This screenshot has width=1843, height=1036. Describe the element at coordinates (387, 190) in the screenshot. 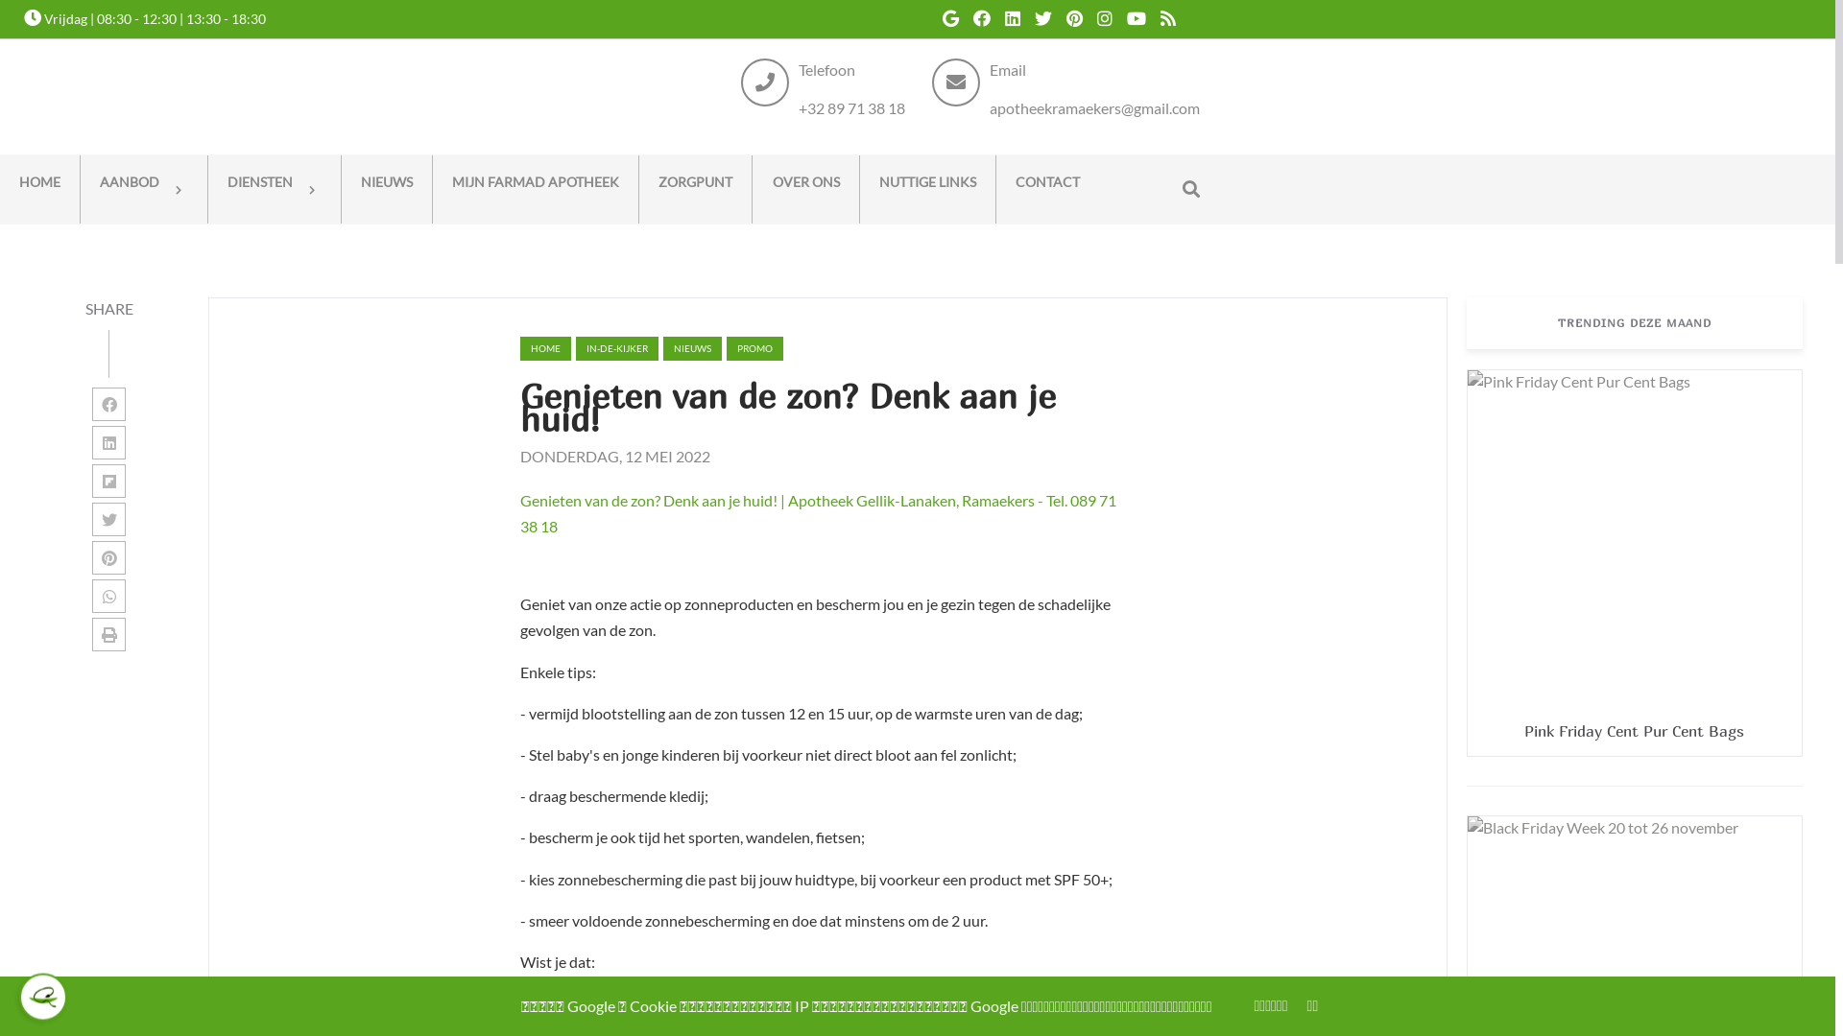

I see `NIEUWS` at that location.